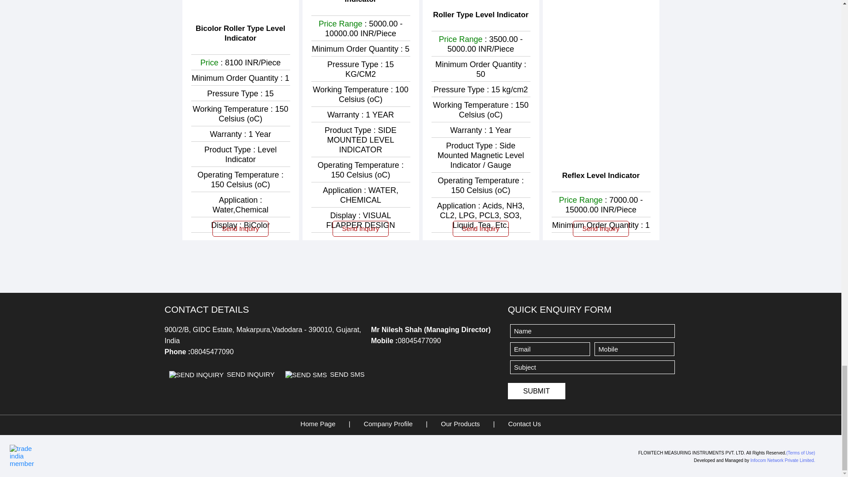 The width and height of the screenshot is (848, 477). I want to click on Subject, so click(593, 367).